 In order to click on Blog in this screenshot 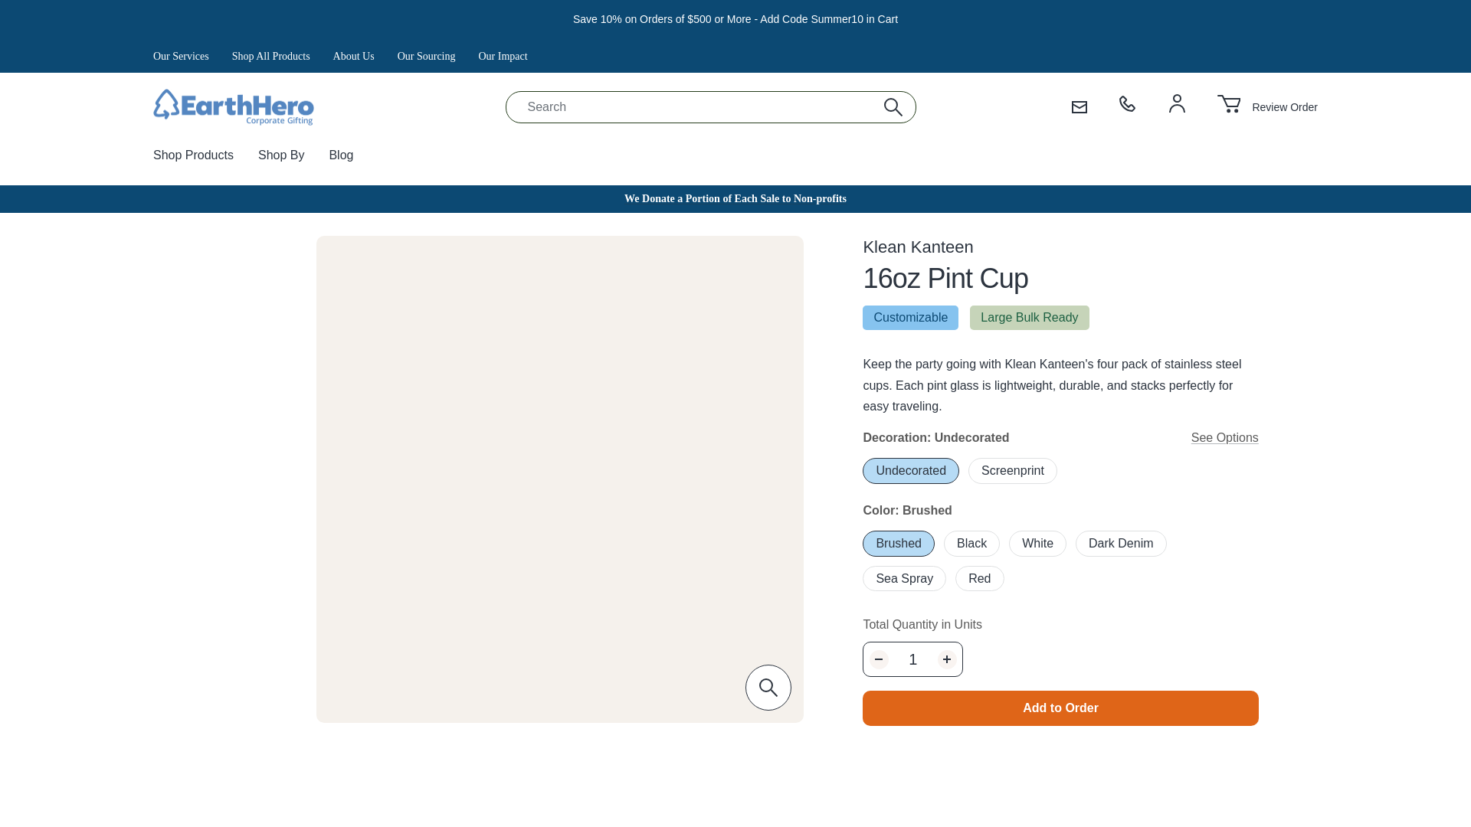, I will do `click(340, 155)`.